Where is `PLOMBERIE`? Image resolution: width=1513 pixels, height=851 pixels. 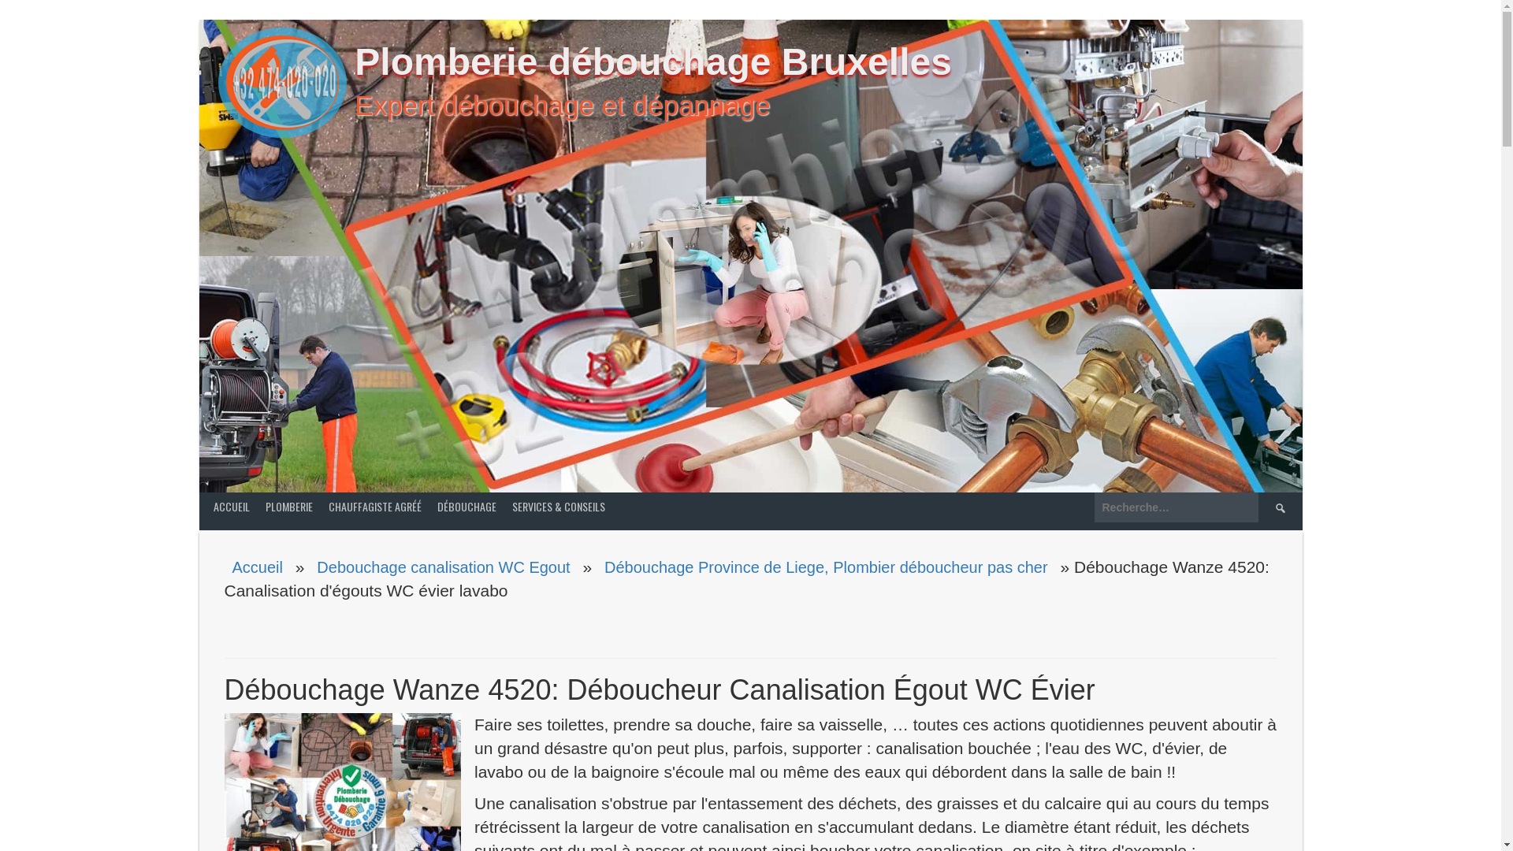
PLOMBERIE is located at coordinates (289, 506).